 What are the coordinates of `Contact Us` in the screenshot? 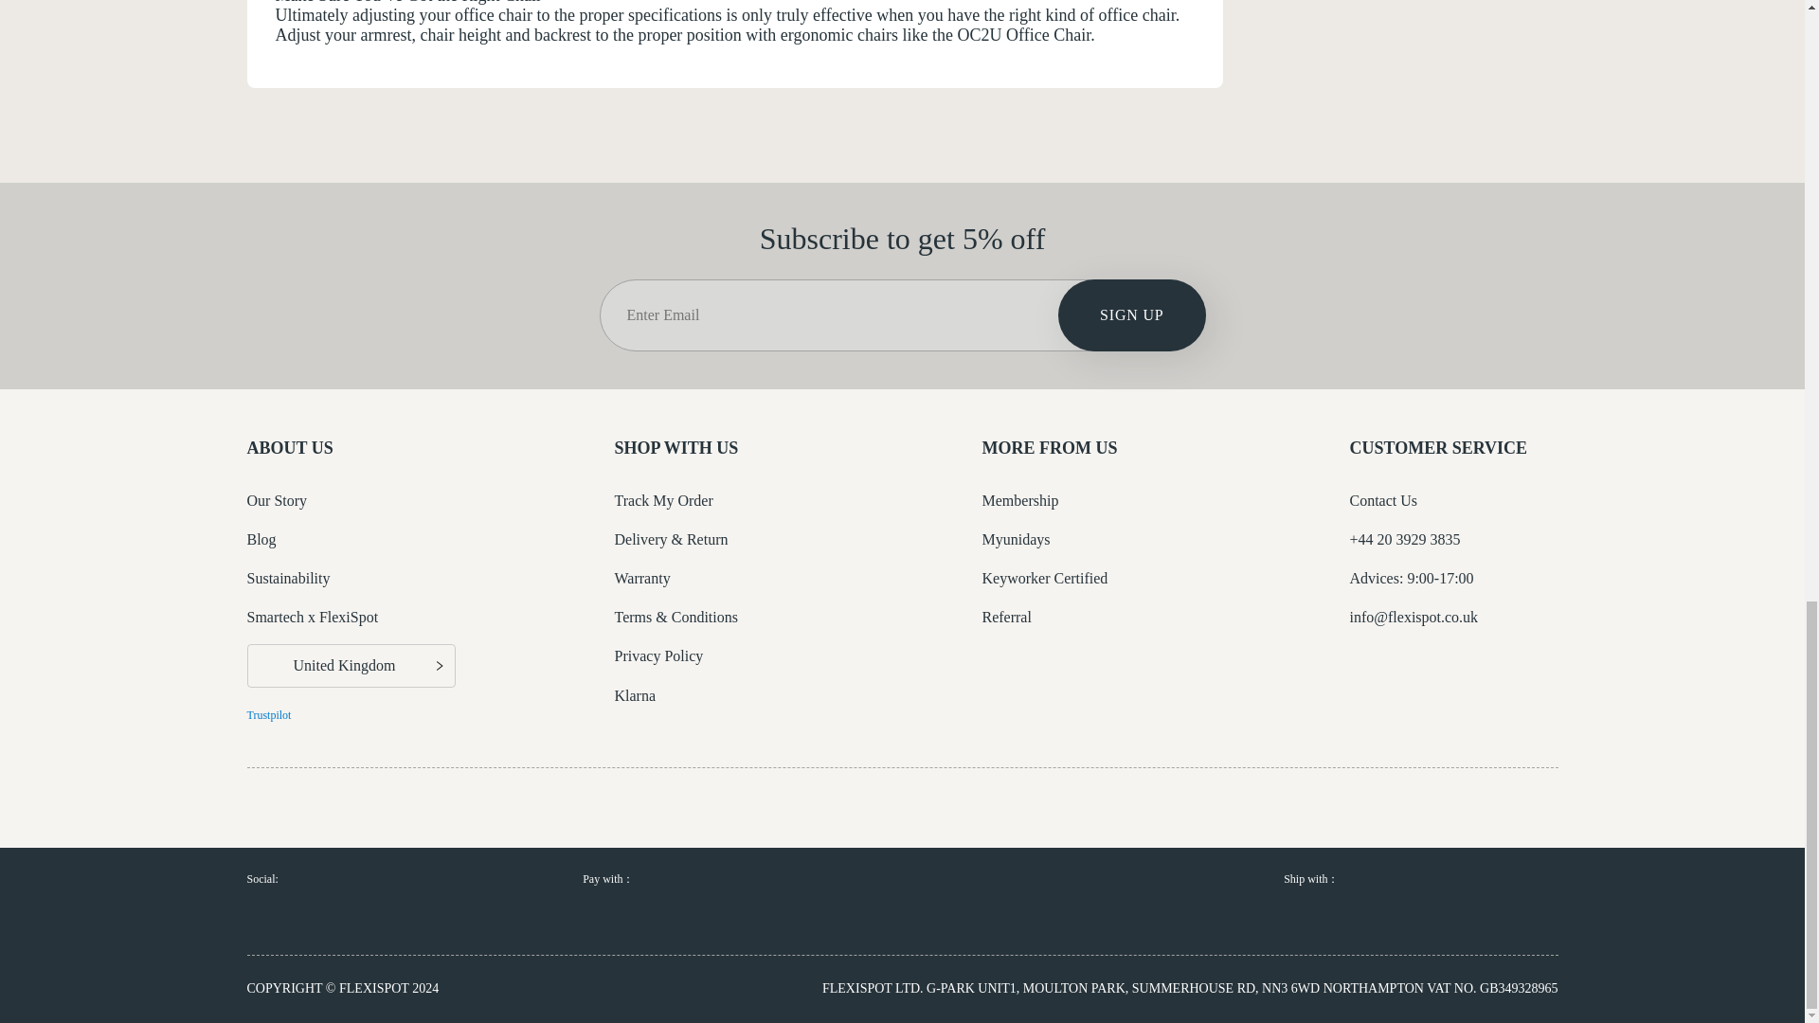 It's located at (1383, 500).